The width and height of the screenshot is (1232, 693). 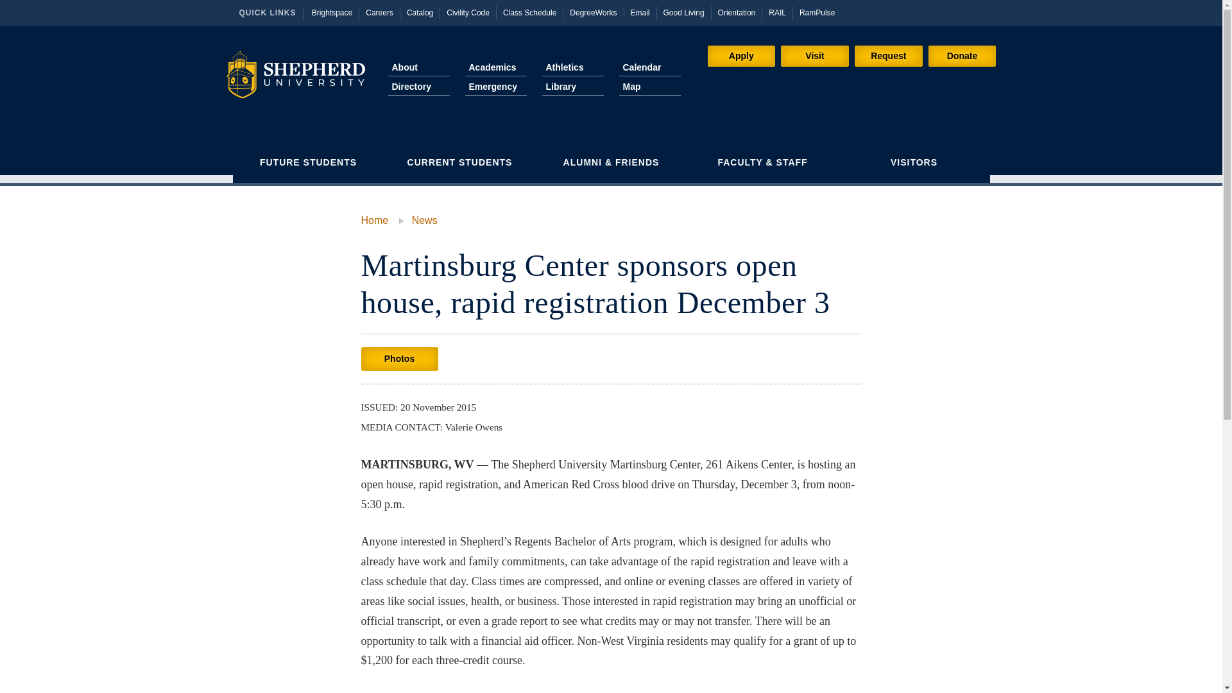 What do you see at coordinates (572, 87) in the screenshot?
I see `Library` at bounding box center [572, 87].